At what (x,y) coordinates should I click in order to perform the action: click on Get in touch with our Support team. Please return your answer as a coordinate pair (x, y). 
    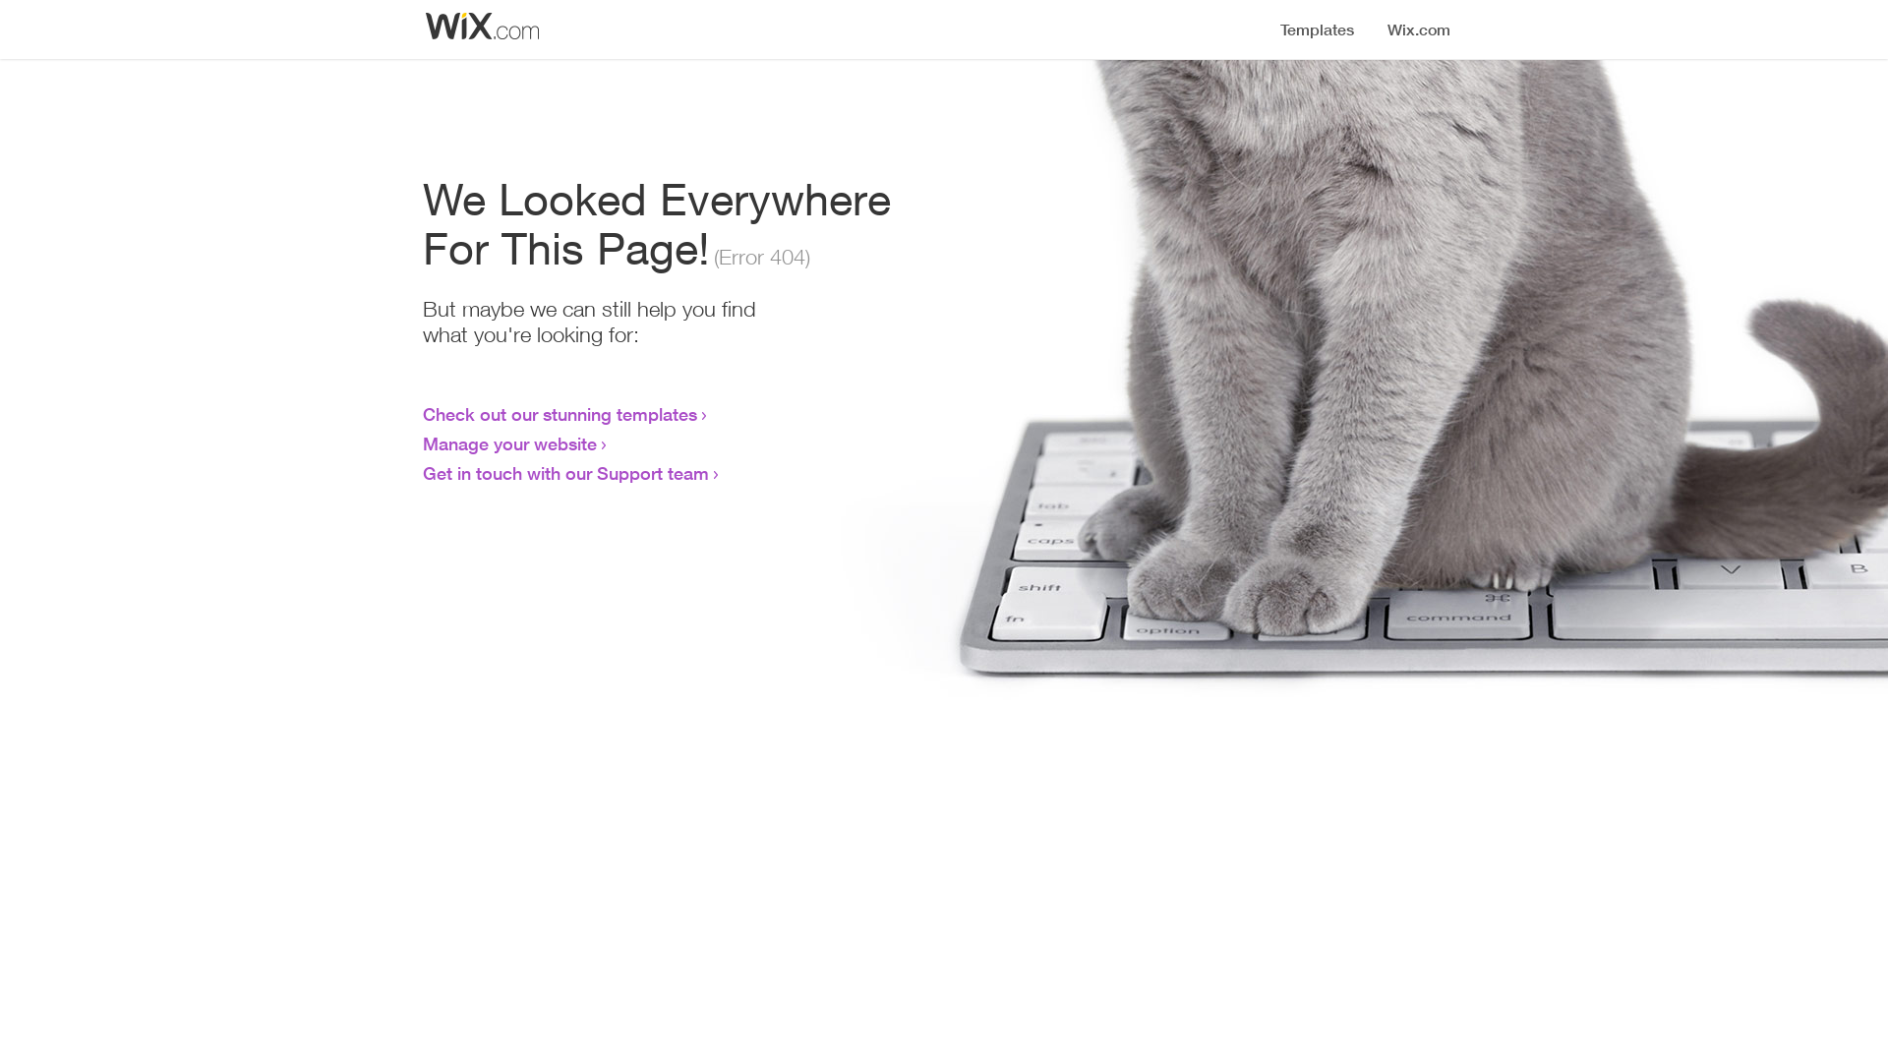
    Looking at the image, I should click on (566, 473).